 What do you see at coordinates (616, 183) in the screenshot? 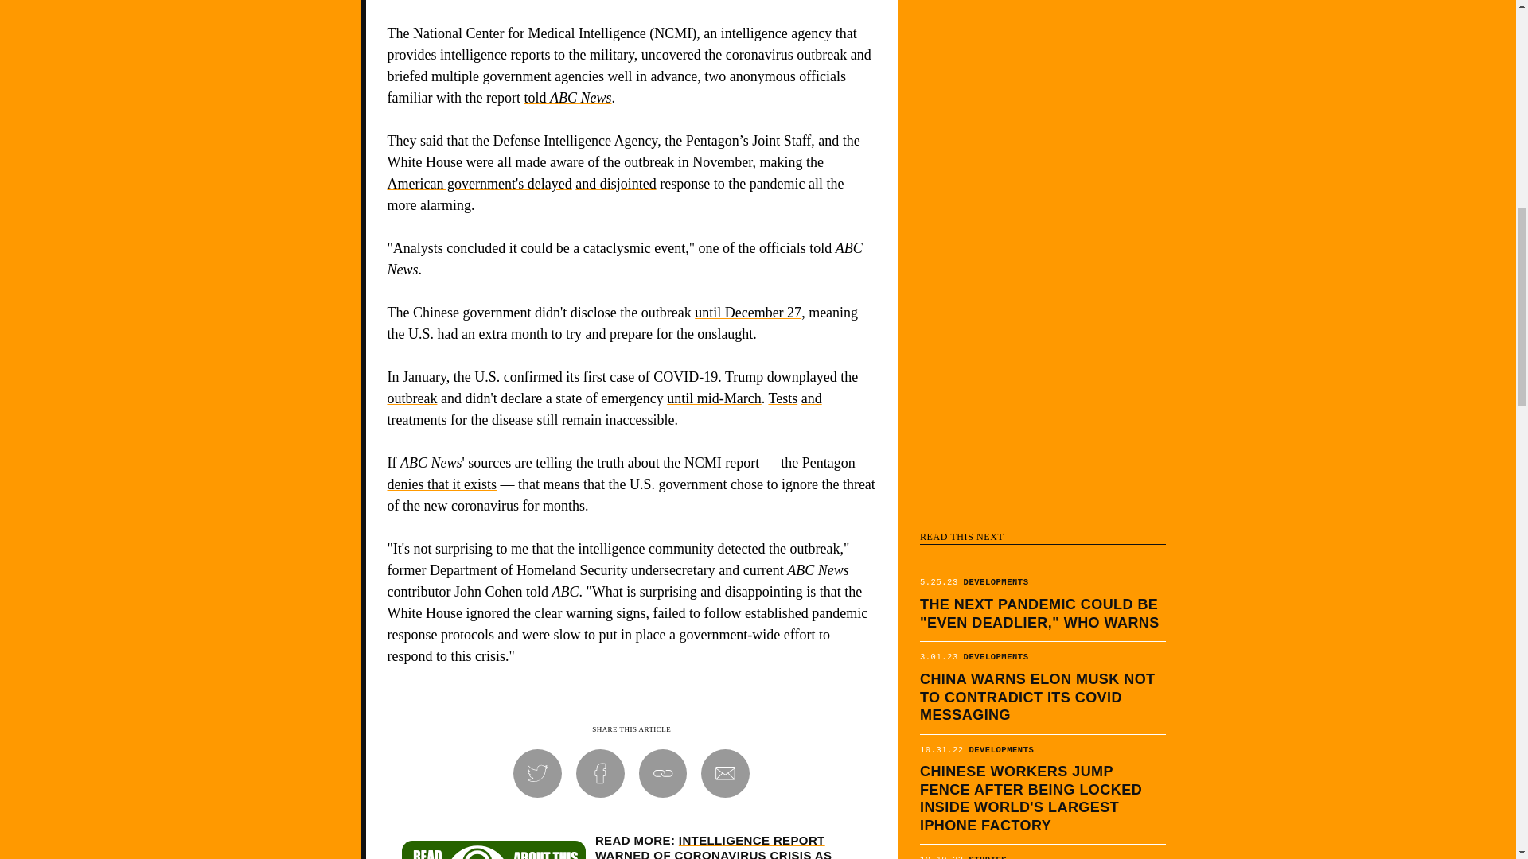
I see `and disjointed` at bounding box center [616, 183].